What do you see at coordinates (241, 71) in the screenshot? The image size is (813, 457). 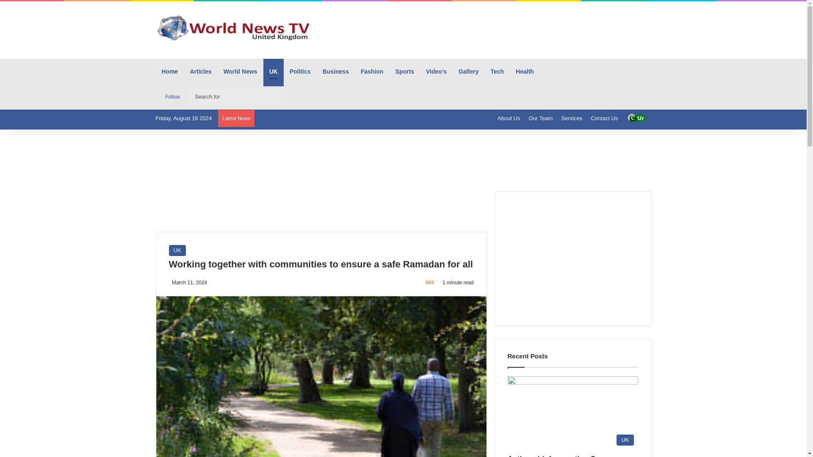 I see `World News` at bounding box center [241, 71].